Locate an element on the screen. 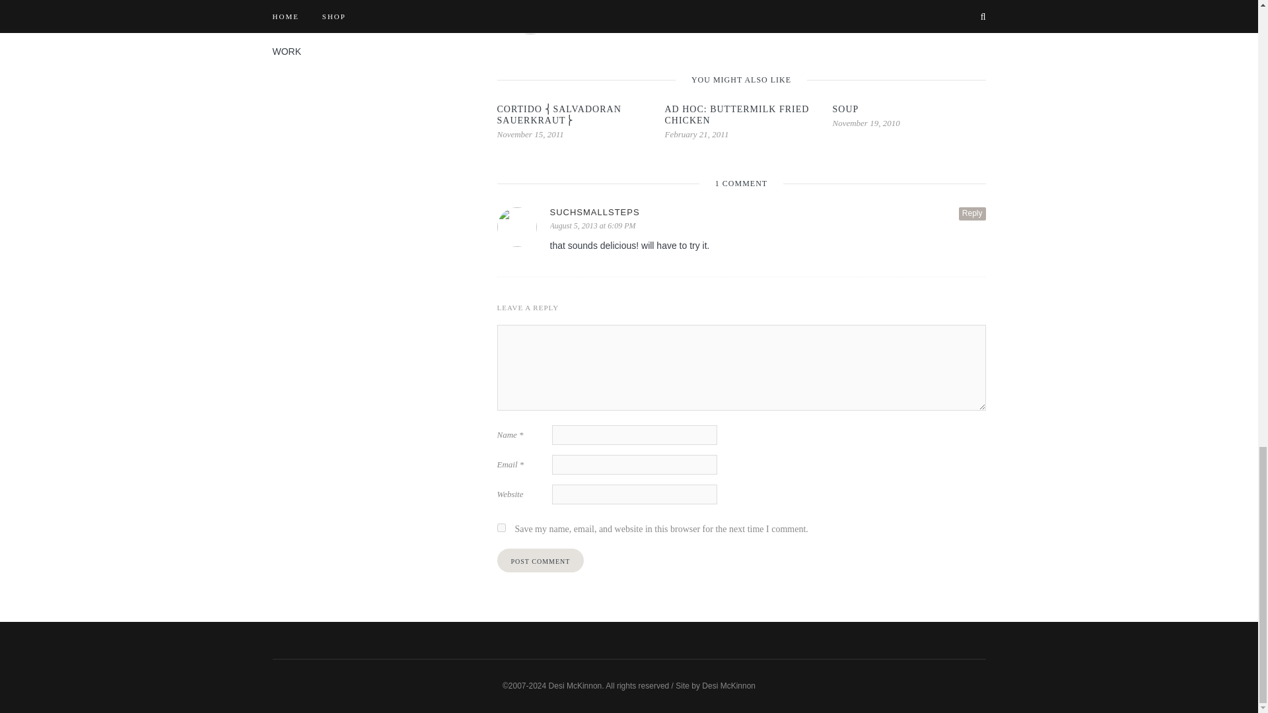 This screenshot has height=713, width=1268. AD HOC: BUTTERMILK FRIED CHICKEN is located at coordinates (736, 115).